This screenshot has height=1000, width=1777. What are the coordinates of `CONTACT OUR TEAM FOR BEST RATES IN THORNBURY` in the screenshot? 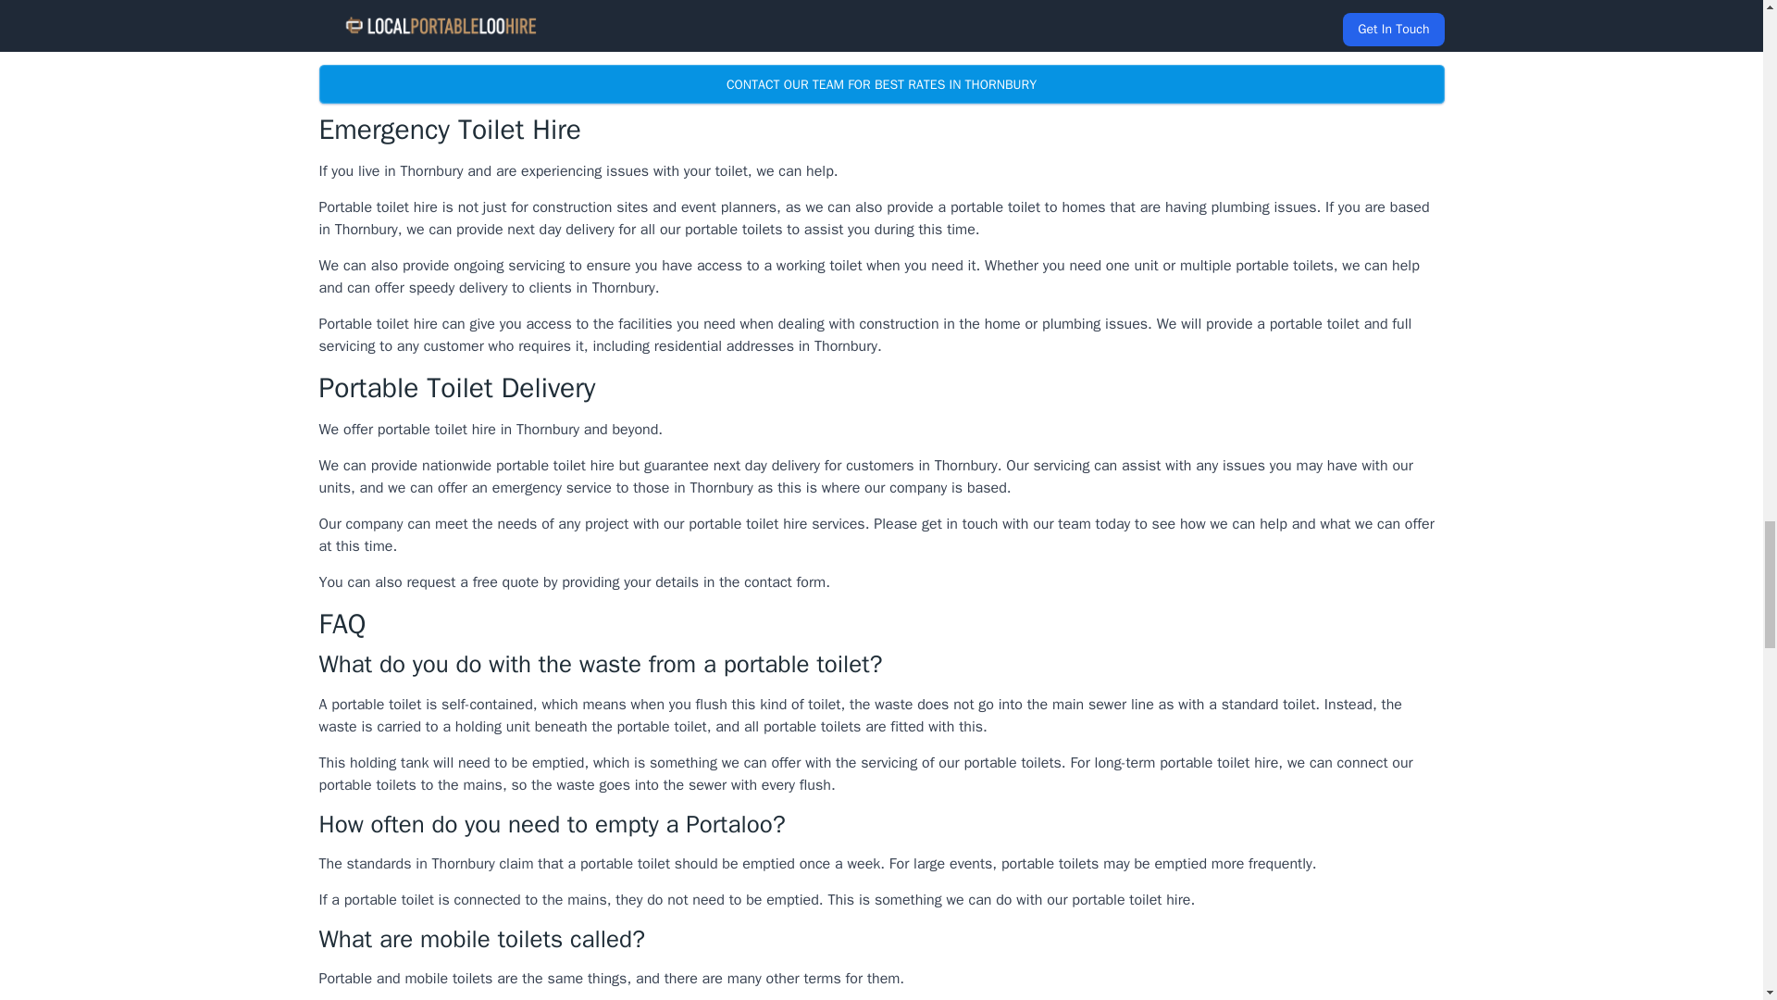 It's located at (880, 84).